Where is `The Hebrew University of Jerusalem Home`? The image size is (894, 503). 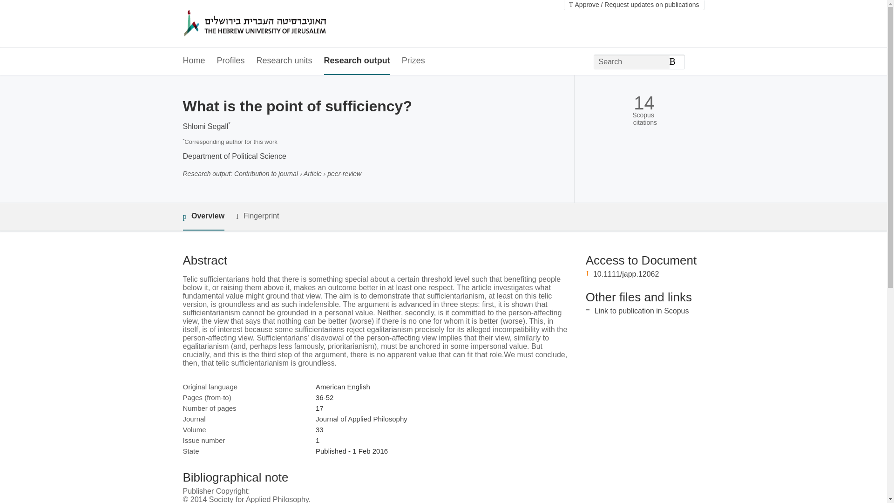
The Hebrew University of Jerusalem Home is located at coordinates (275, 24).